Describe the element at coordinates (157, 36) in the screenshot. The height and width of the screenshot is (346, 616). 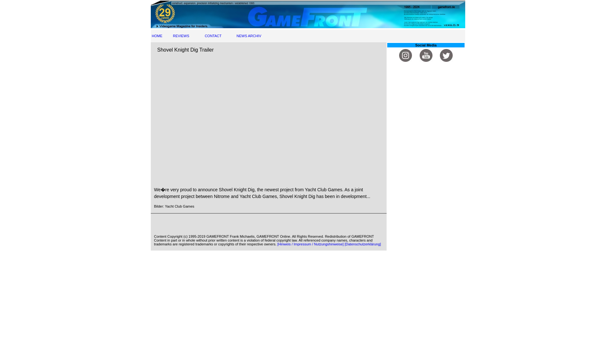
I see `HOME` at that location.